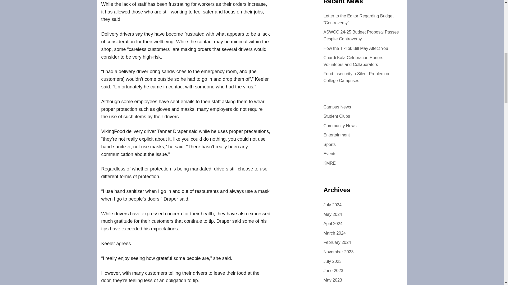  I want to click on Entertainment, so click(337, 135).